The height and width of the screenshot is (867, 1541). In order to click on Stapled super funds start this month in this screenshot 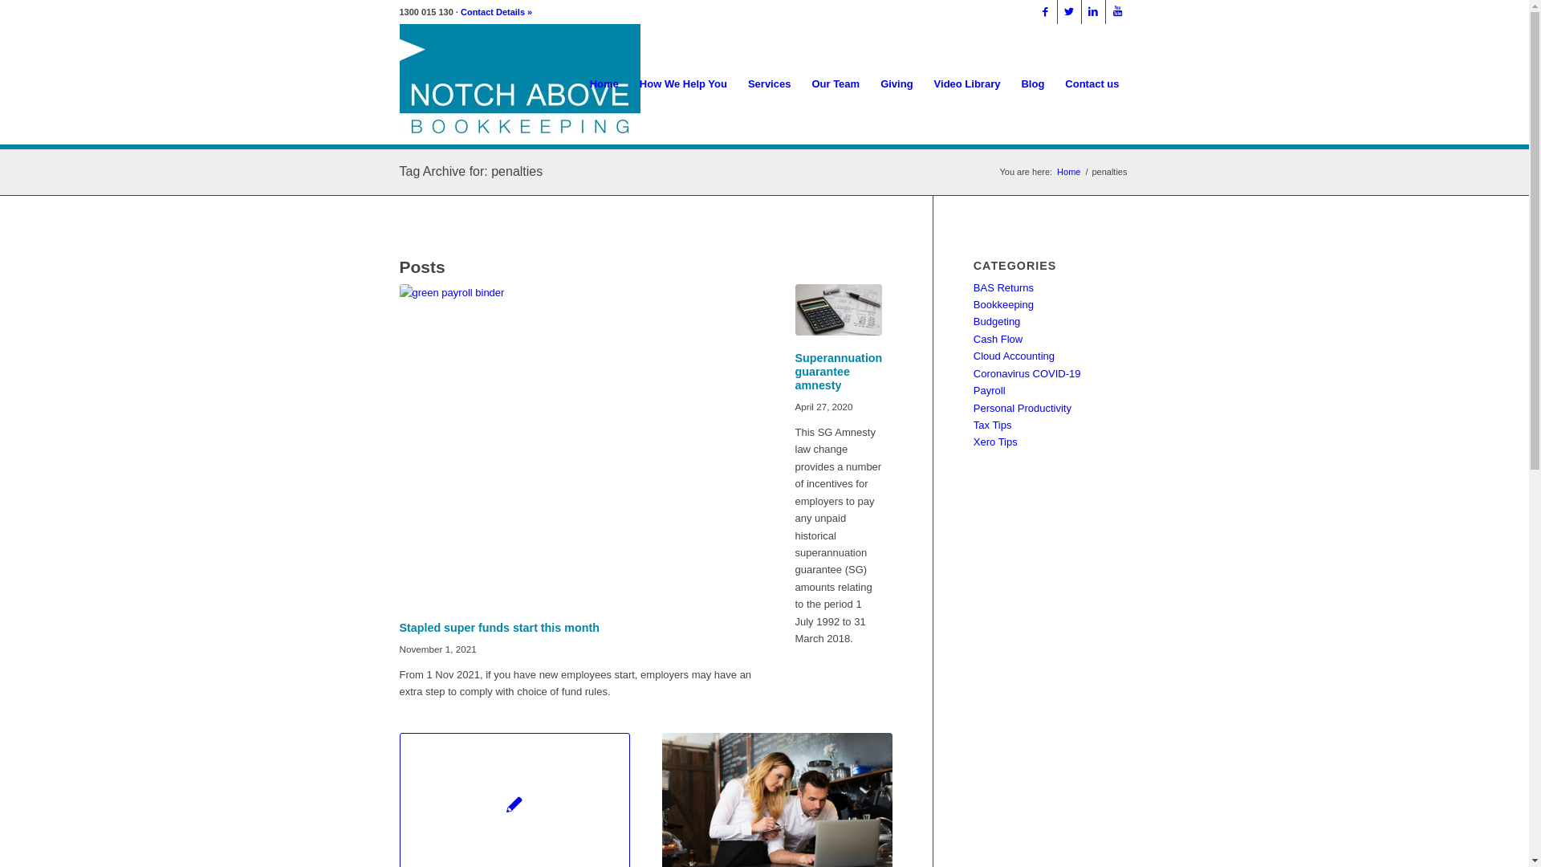, I will do `click(499, 628)`.